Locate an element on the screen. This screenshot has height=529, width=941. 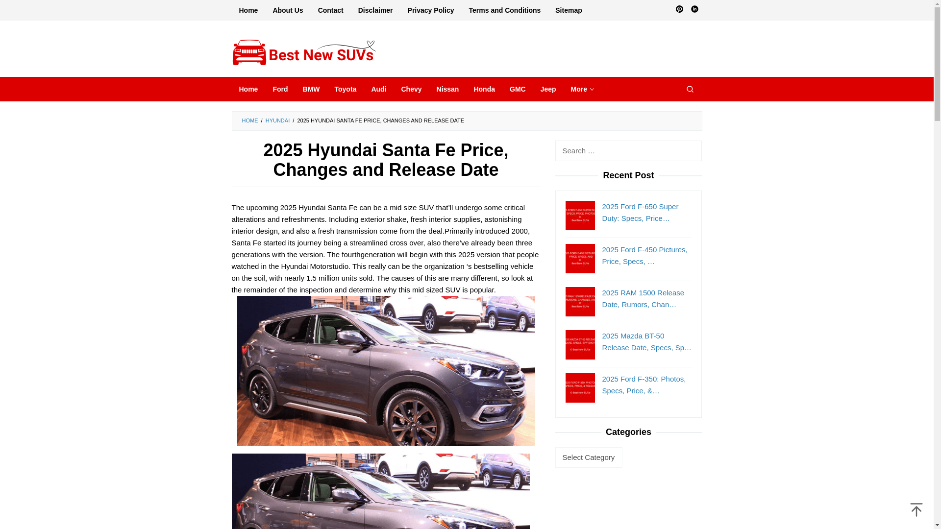
Nissan is located at coordinates (448, 89).